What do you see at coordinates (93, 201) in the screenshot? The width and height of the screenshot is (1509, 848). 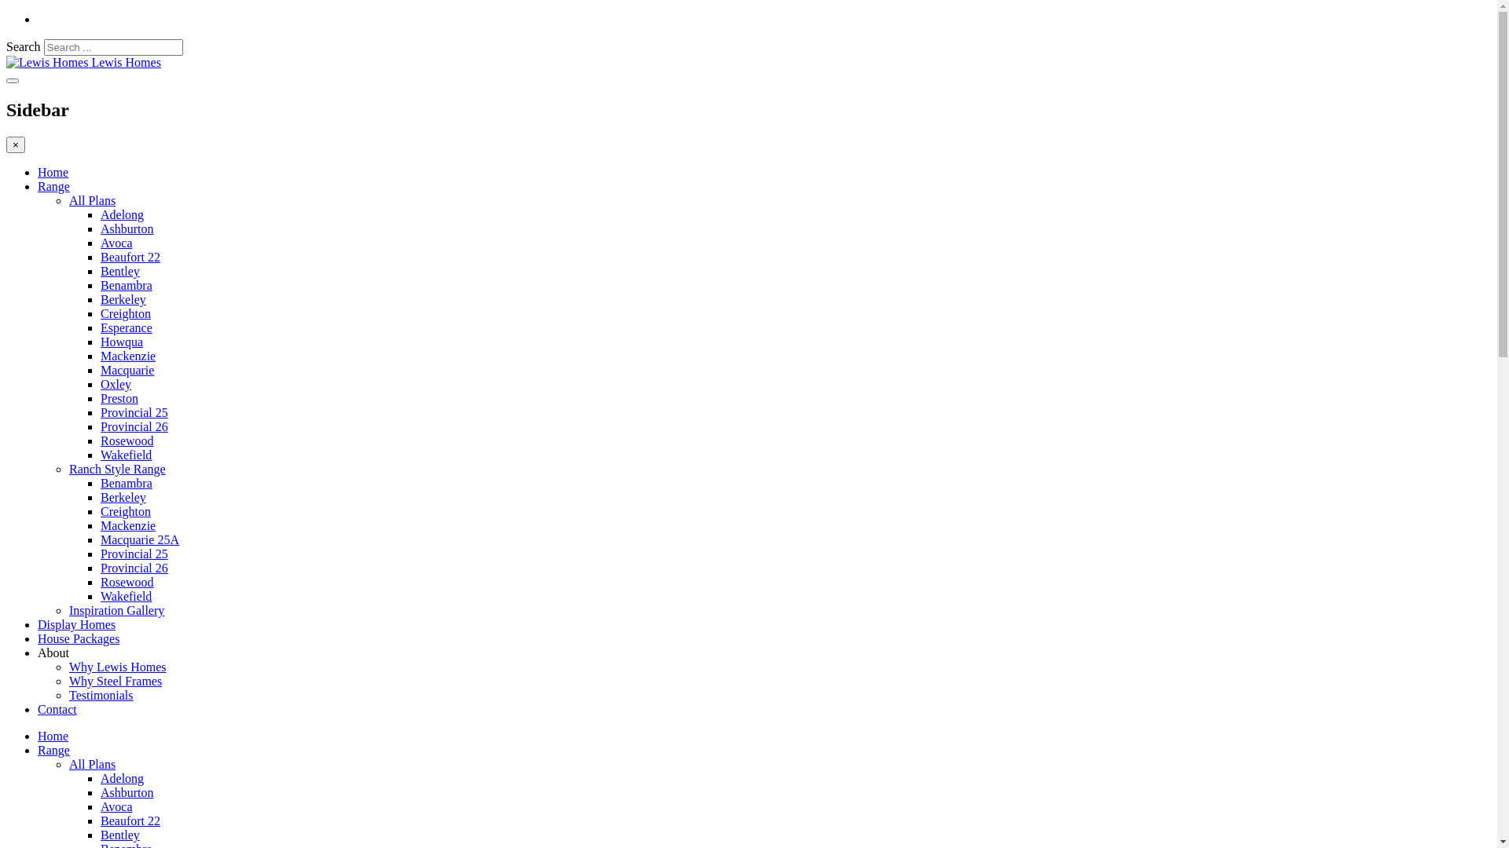 I see `All Plans` at bounding box center [93, 201].